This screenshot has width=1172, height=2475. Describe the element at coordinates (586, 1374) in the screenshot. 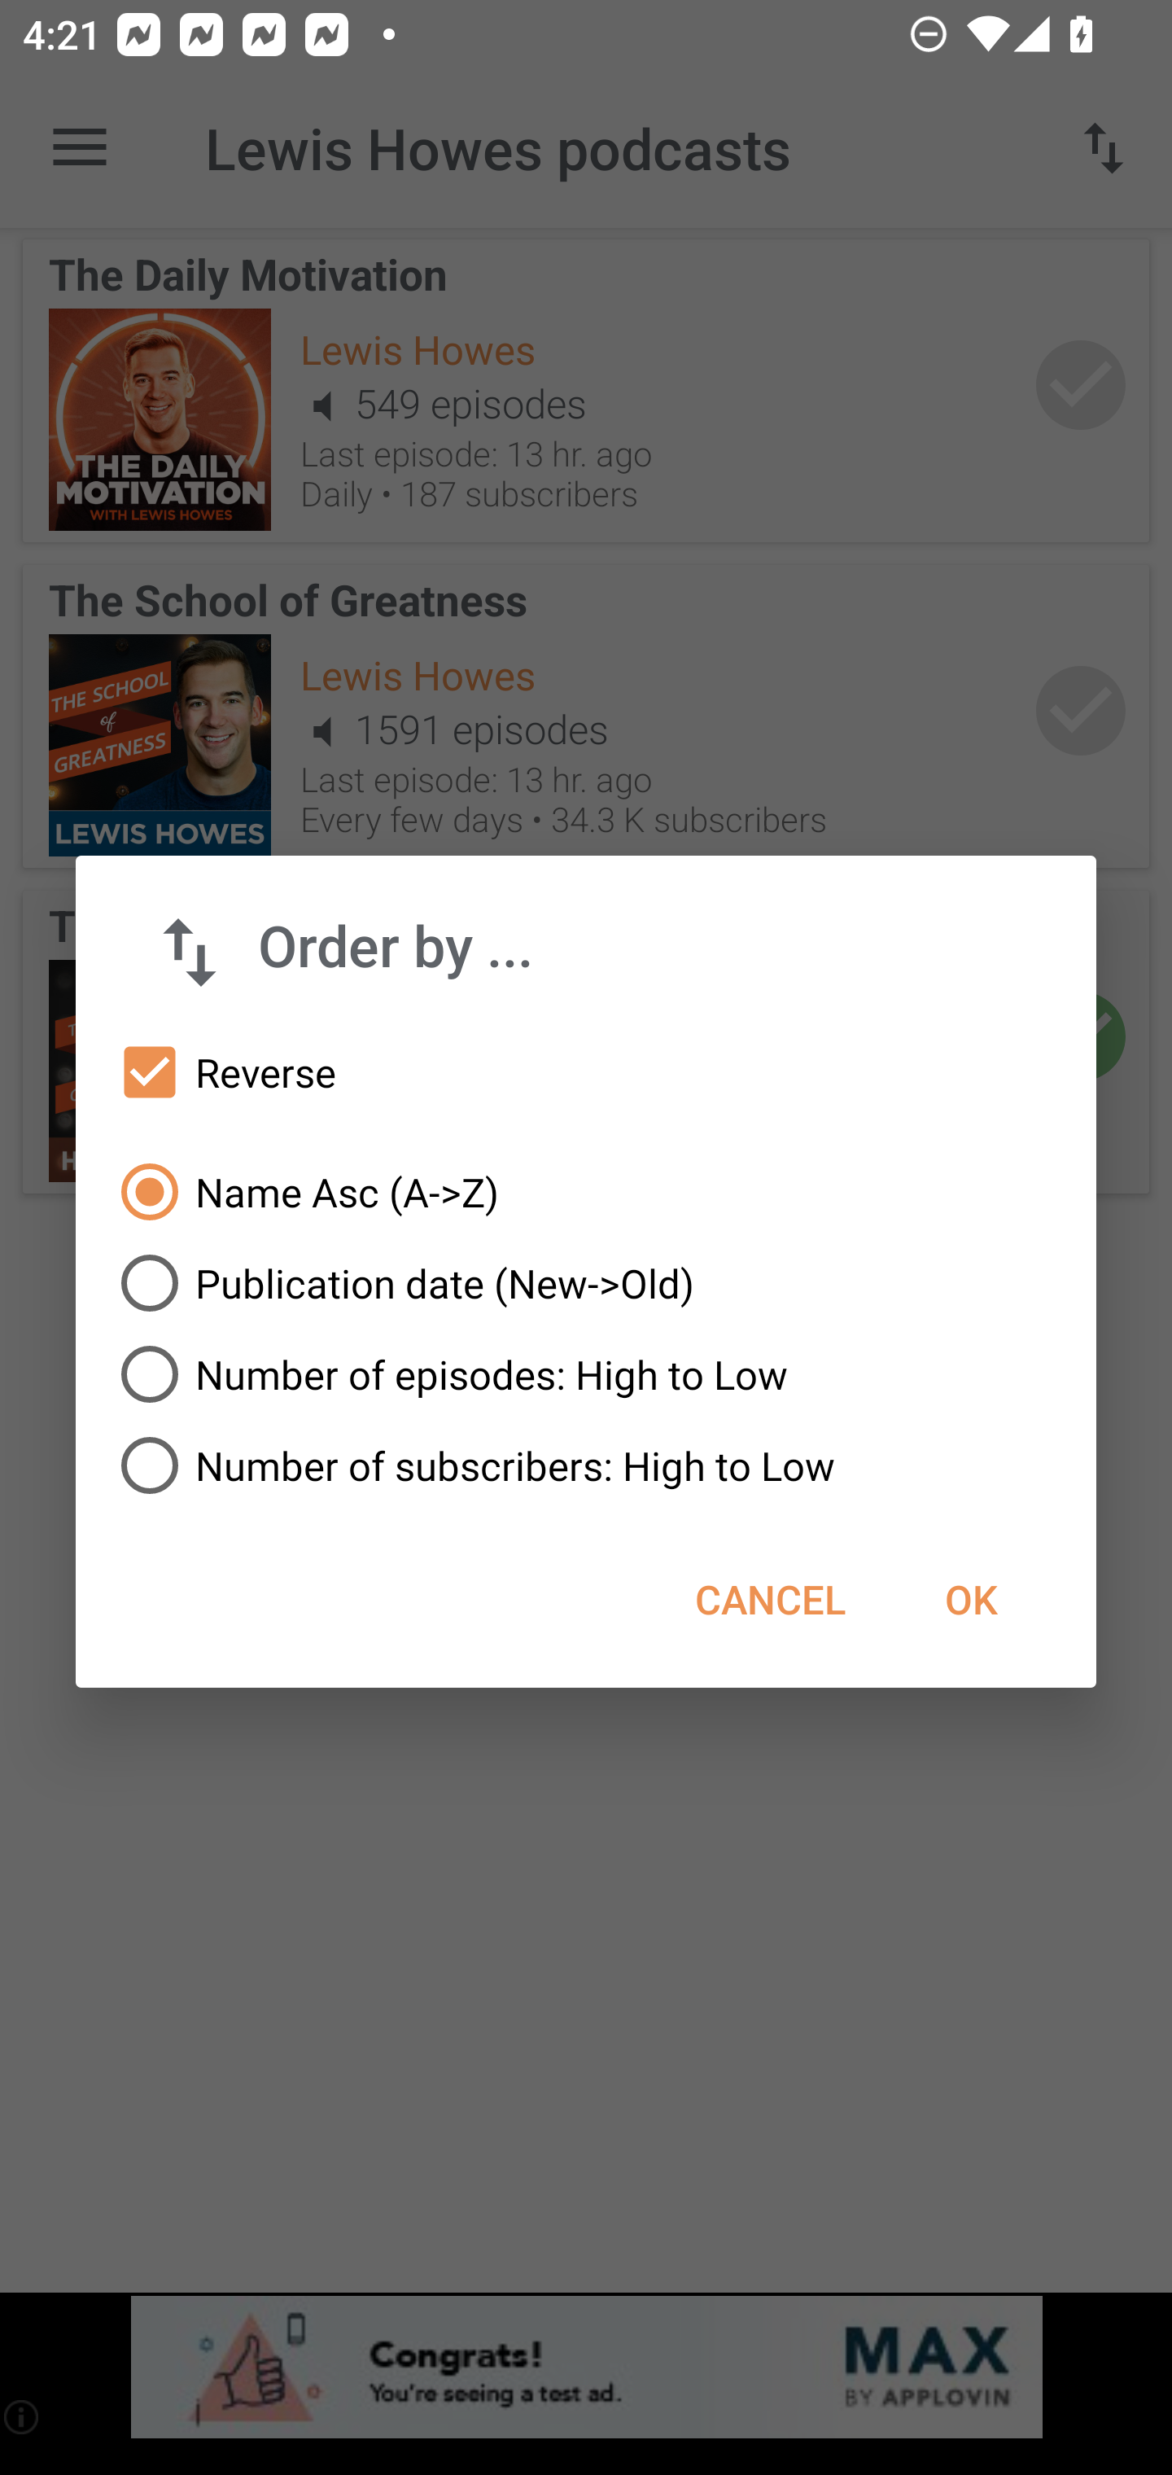

I see `Number of episodes: High to Low` at that location.